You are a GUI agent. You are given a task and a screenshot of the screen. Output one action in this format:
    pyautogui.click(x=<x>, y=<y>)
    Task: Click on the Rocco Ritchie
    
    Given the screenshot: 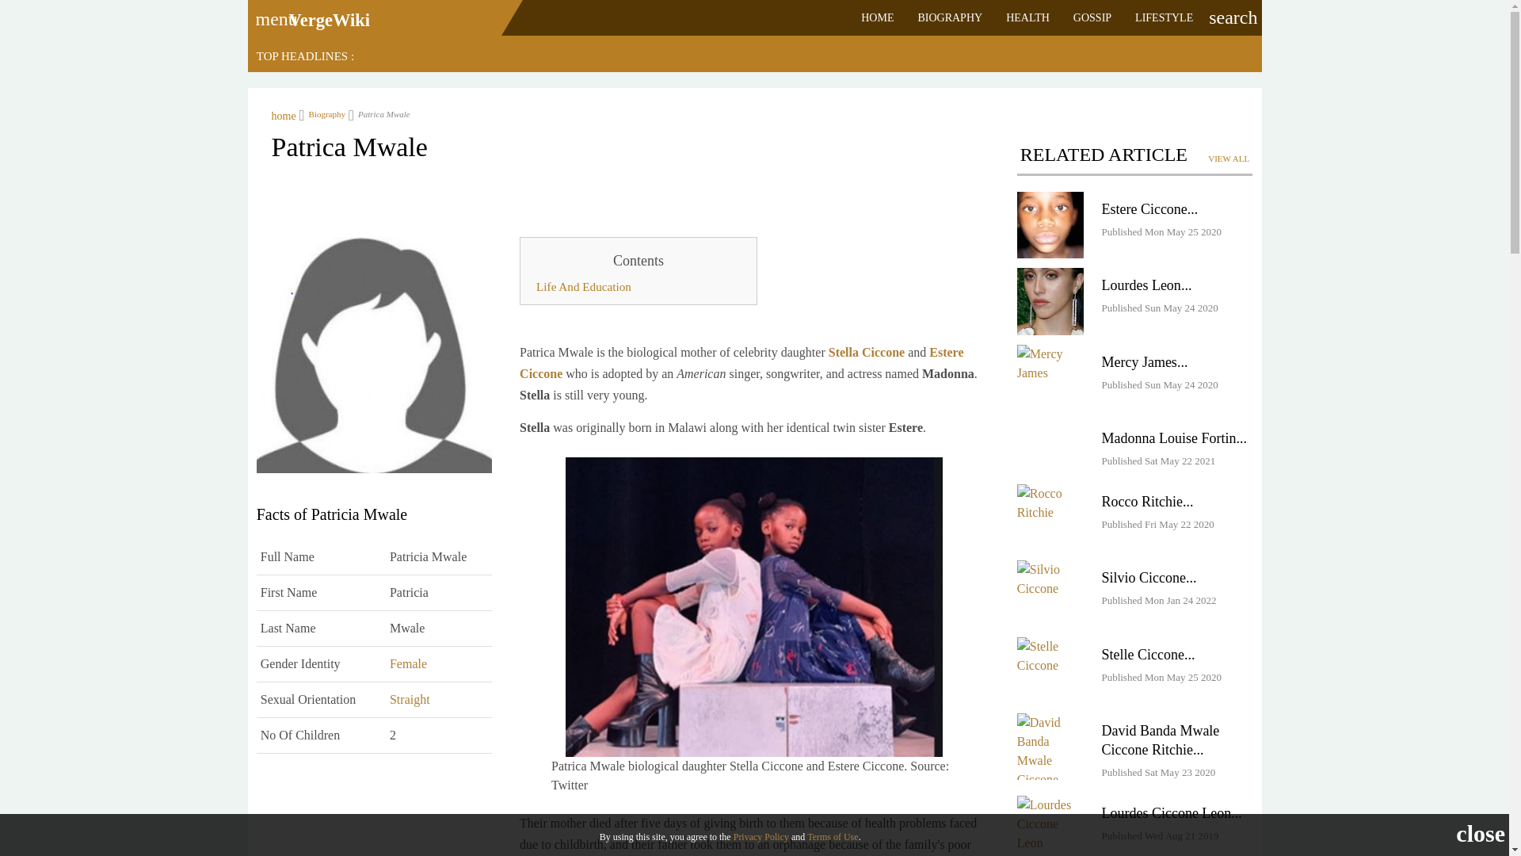 What is the action you would take?
    pyautogui.click(x=1050, y=518)
    